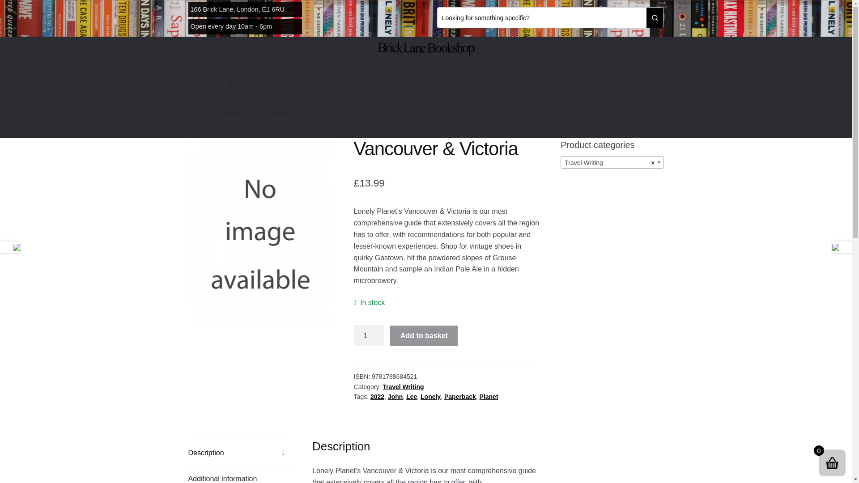 Image resolution: width=859 pixels, height=483 pixels. What do you see at coordinates (612, 83) in the screenshot?
I see `View your shopping basket` at bounding box center [612, 83].